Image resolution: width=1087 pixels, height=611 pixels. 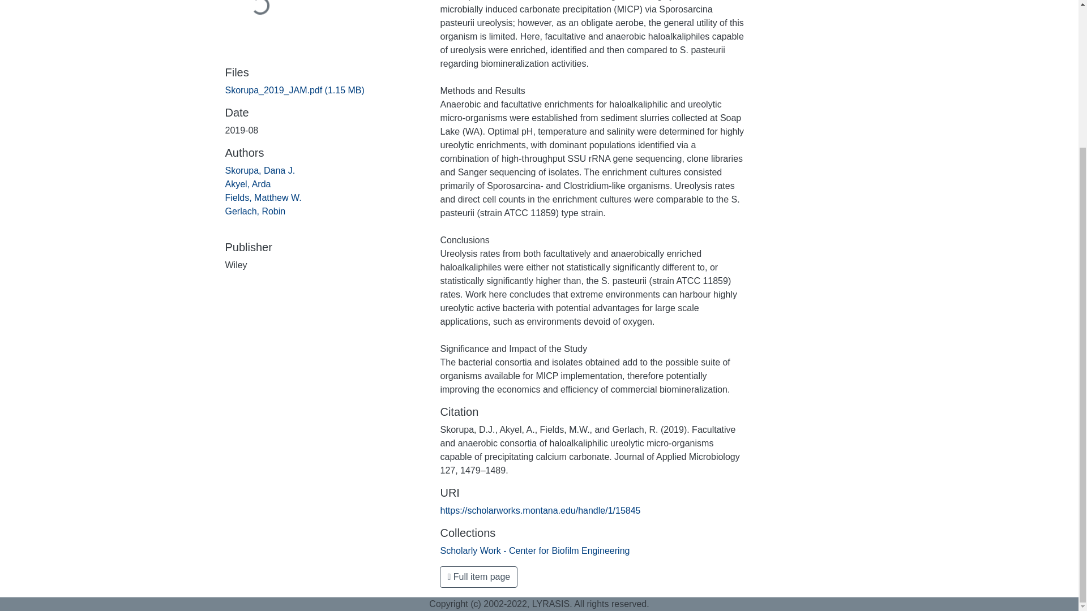 What do you see at coordinates (248, 184) in the screenshot?
I see `Akyel, Arda` at bounding box center [248, 184].